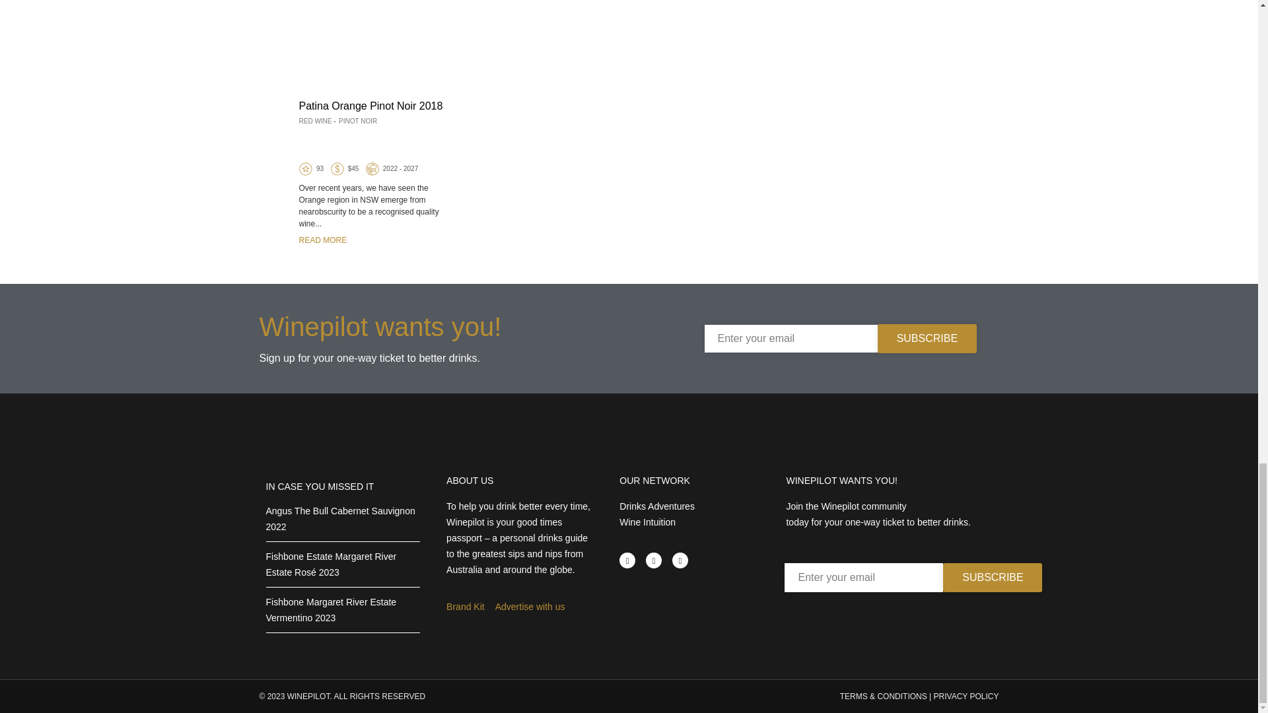  I want to click on SUBSCRIBE, so click(927, 338).